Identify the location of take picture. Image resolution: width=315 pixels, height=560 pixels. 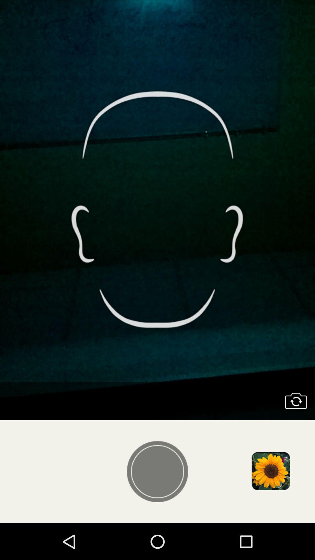
(157, 472).